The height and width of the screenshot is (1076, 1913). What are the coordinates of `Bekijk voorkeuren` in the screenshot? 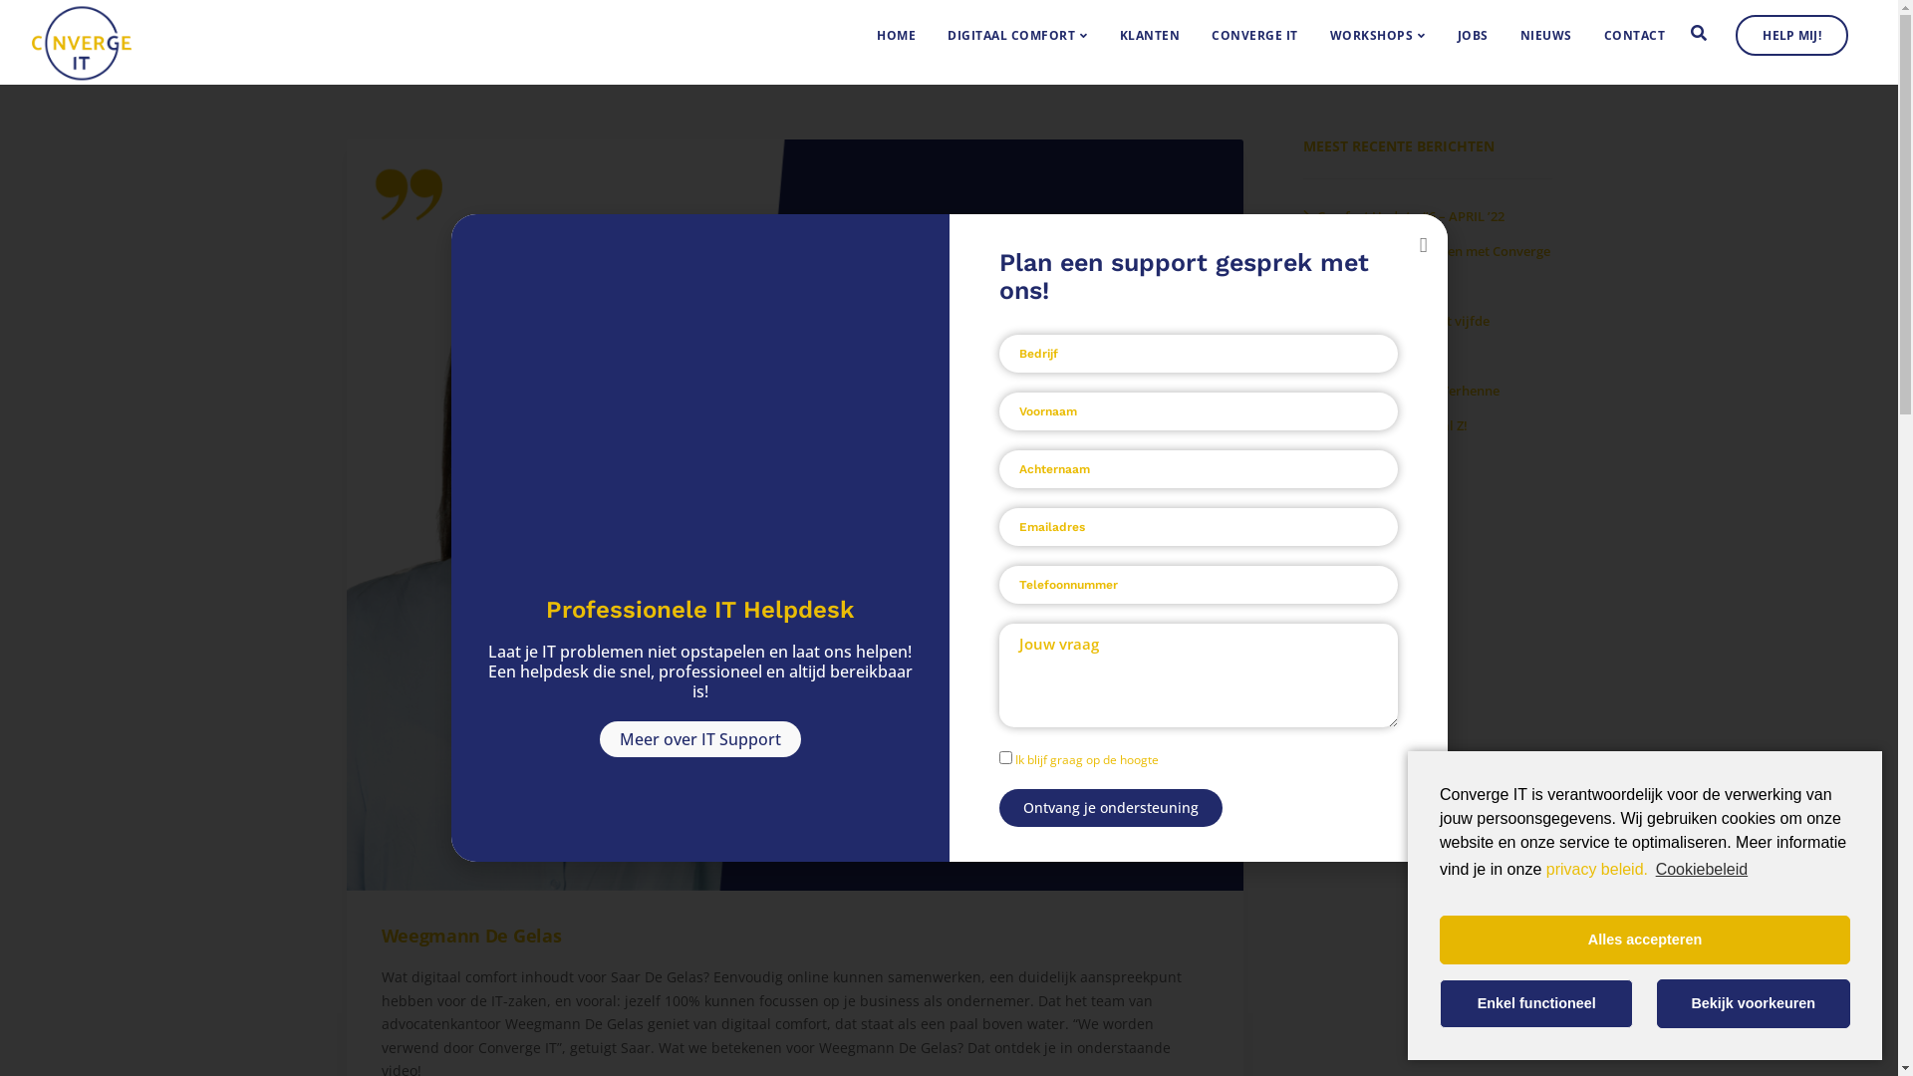 It's located at (1754, 1004).